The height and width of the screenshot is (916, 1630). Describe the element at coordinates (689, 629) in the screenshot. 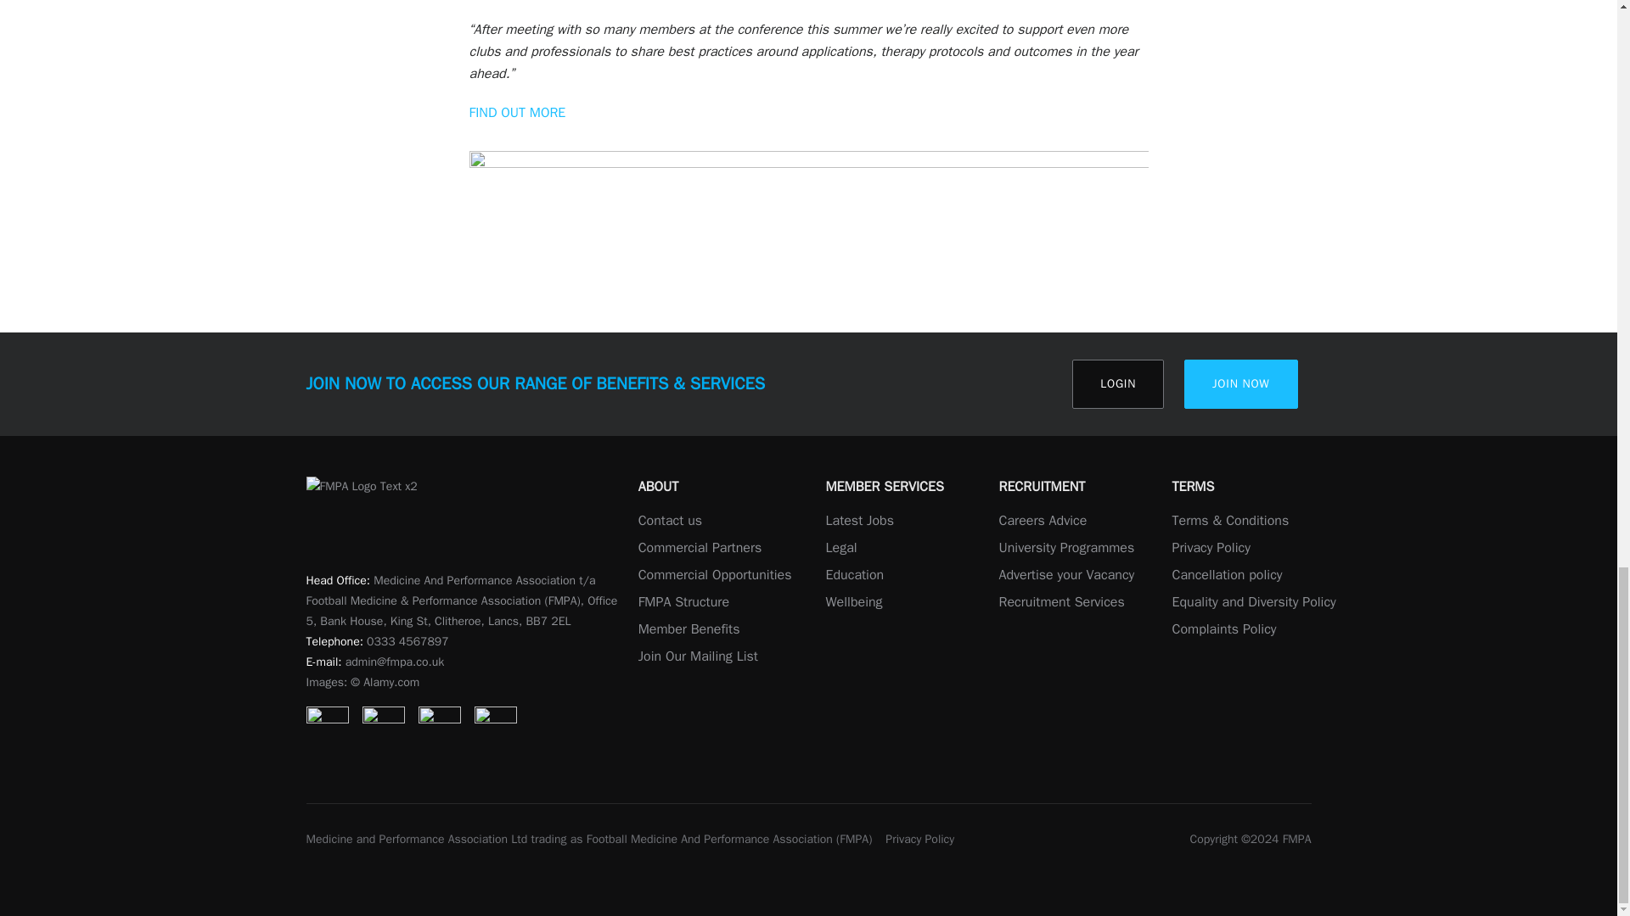

I see `Member Benefits` at that location.